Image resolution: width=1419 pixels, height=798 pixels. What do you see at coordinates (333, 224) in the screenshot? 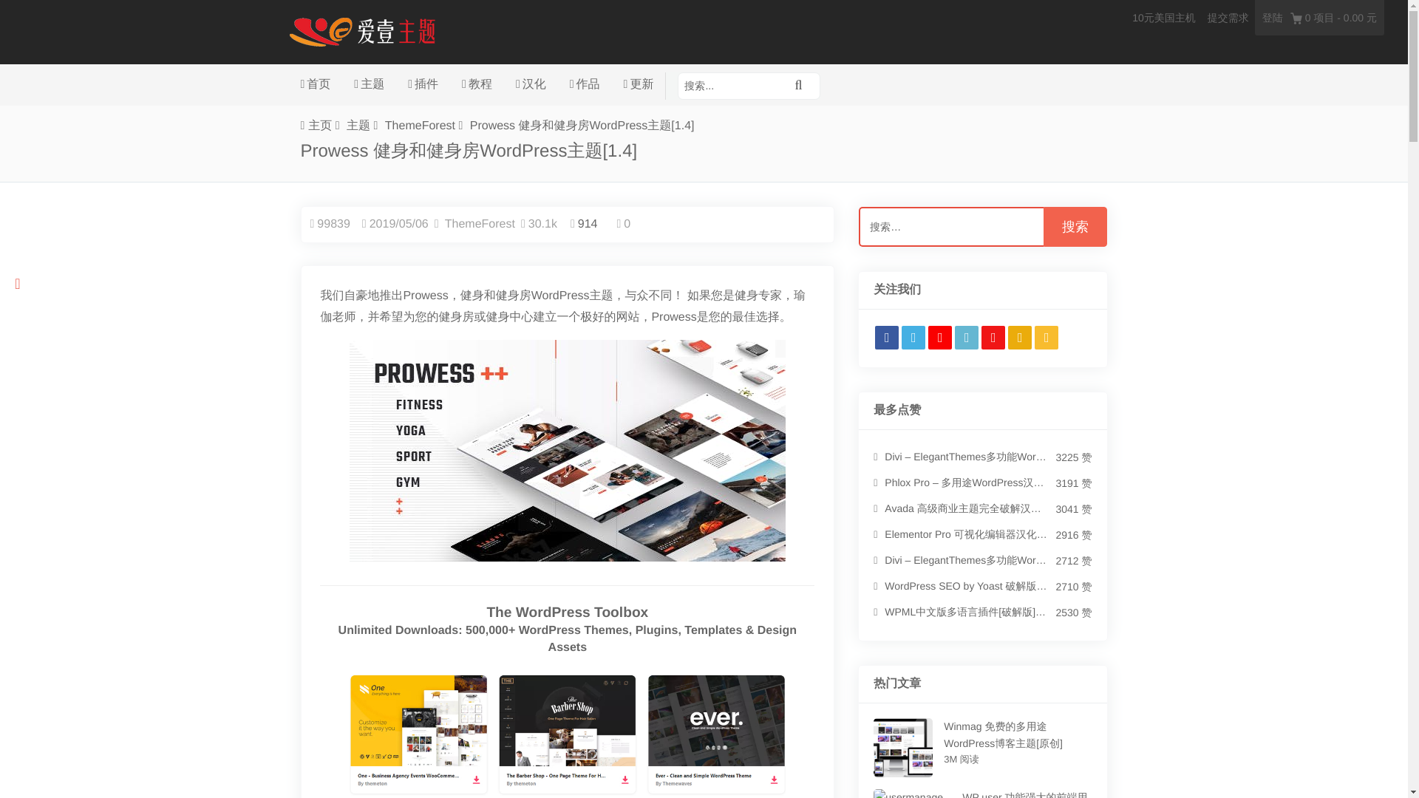
I see `99839` at bounding box center [333, 224].